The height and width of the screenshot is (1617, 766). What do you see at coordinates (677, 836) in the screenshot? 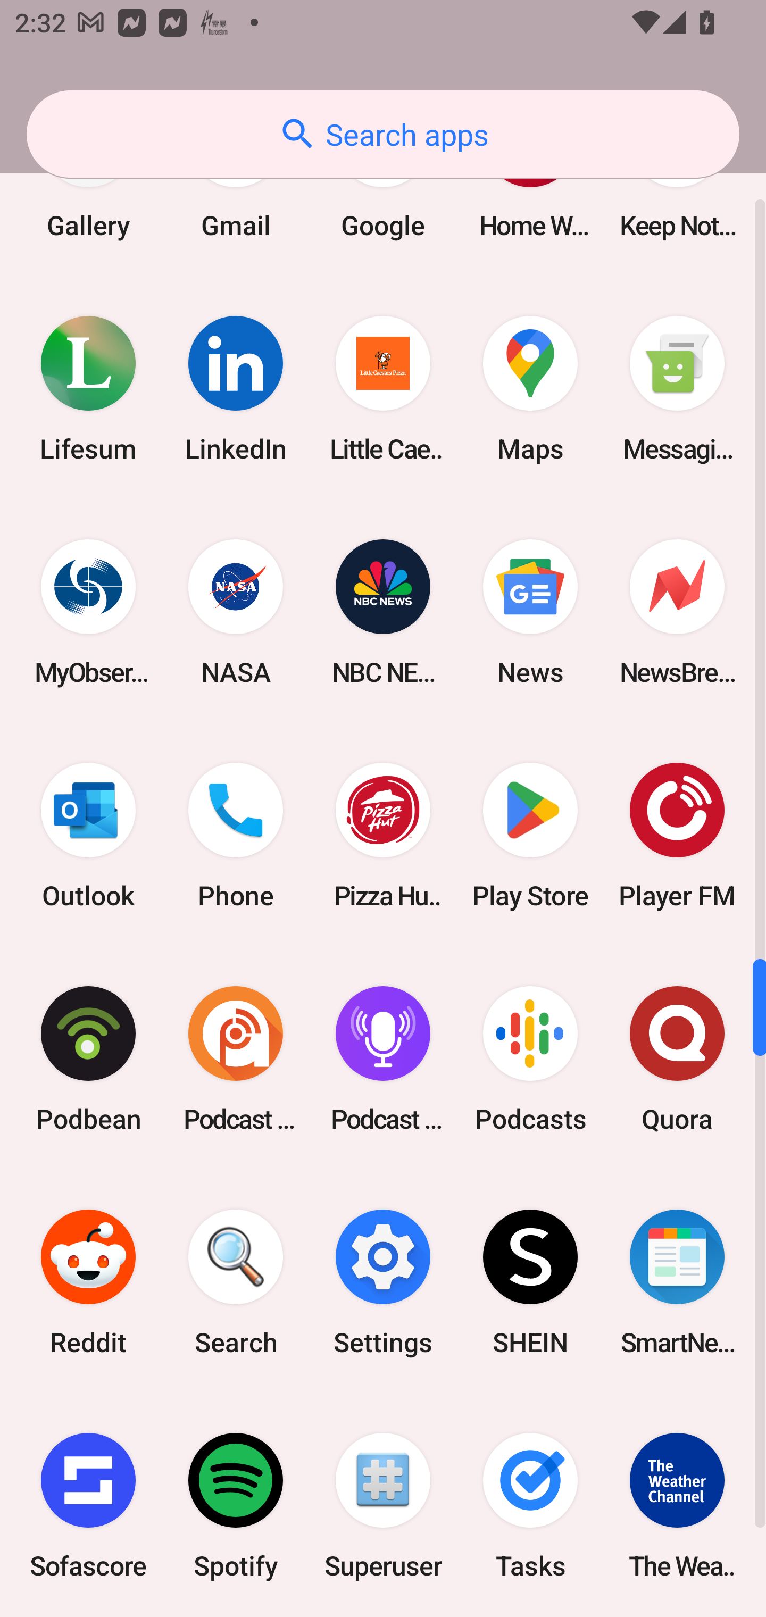
I see `Player FM` at bounding box center [677, 836].